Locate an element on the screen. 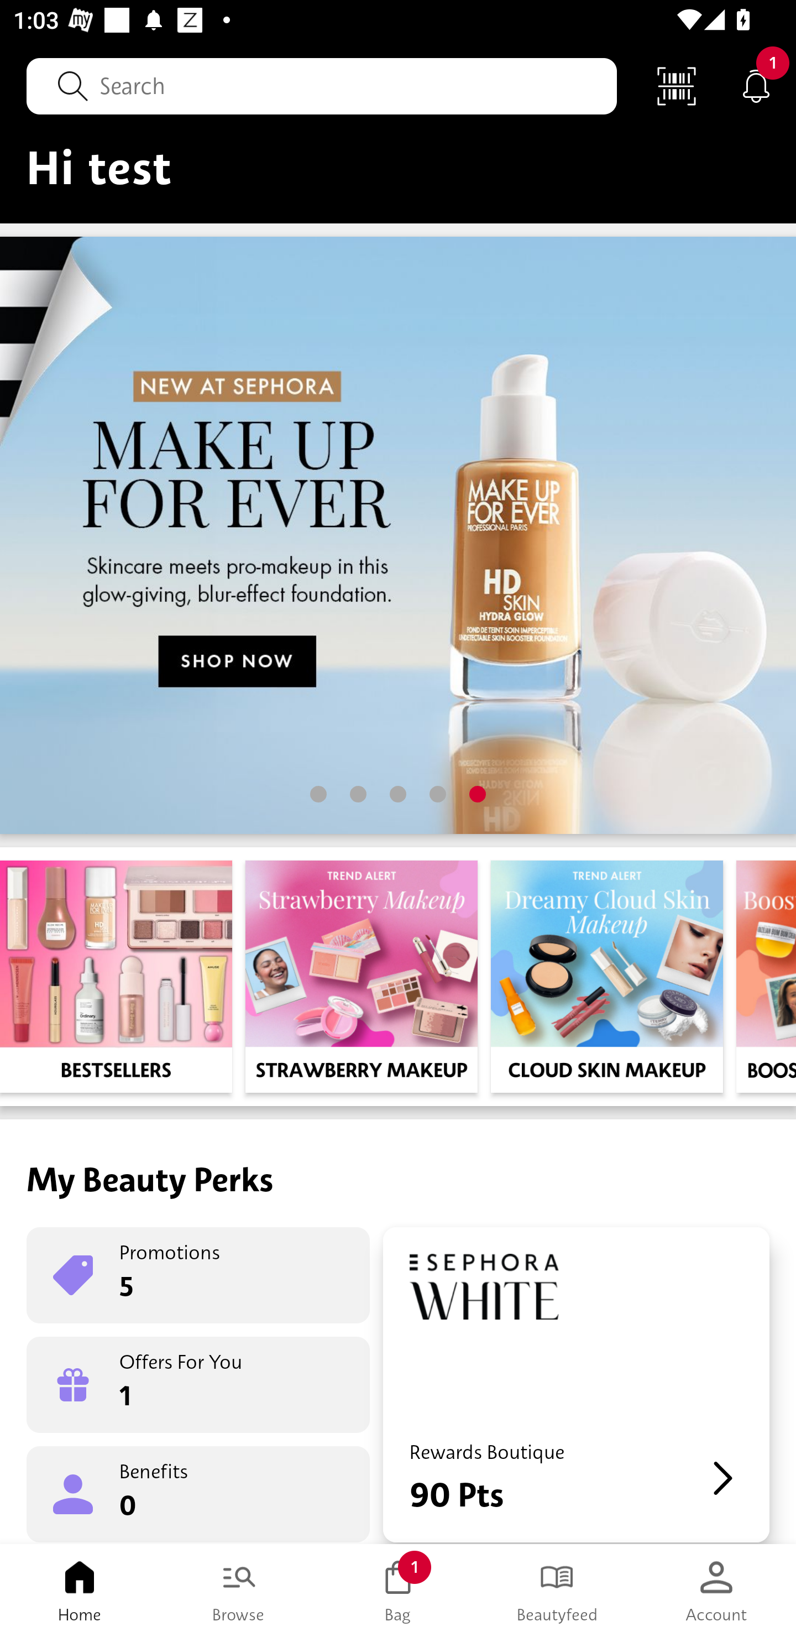 The width and height of the screenshot is (796, 1637). Benefits 0 is located at coordinates (198, 1493).